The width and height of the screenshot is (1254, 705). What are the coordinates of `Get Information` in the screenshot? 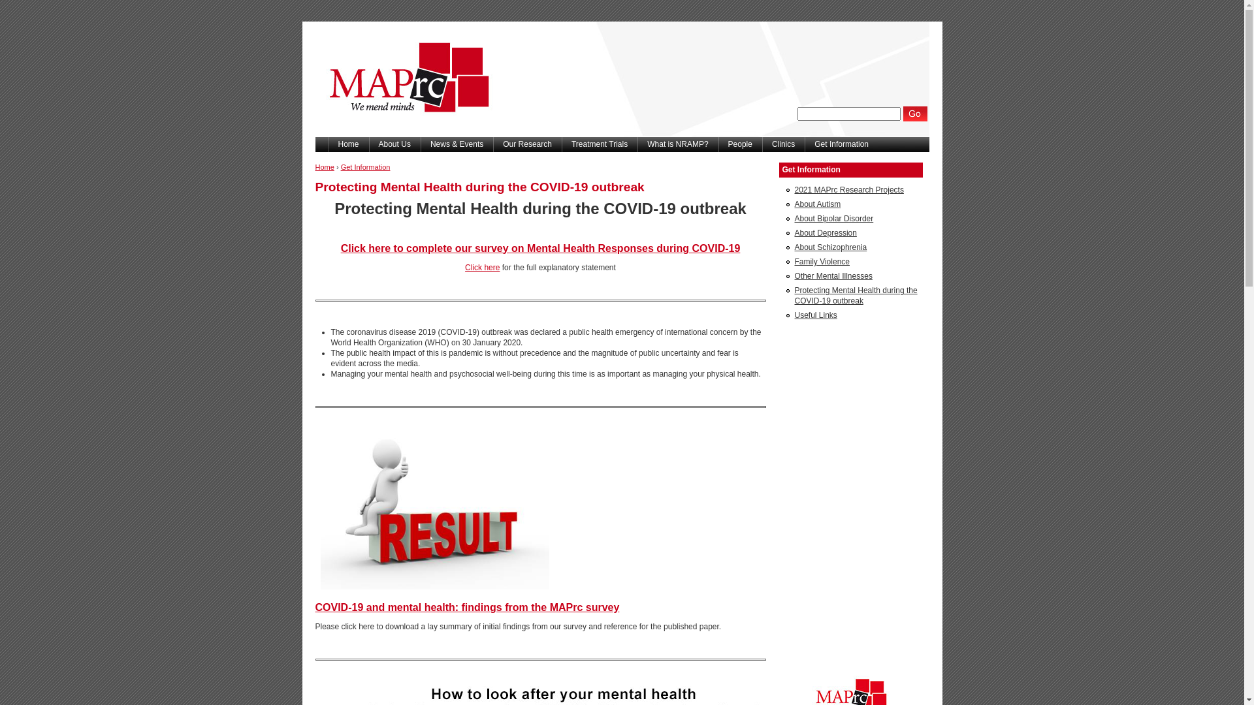 It's located at (850, 170).